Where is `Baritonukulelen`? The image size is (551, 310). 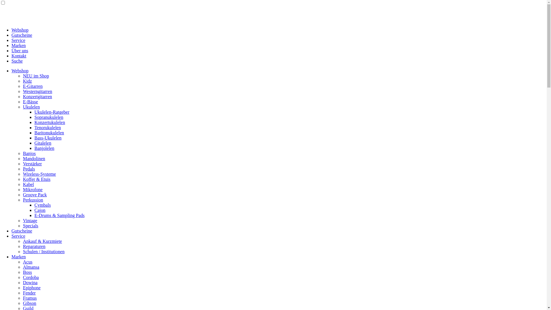
Baritonukulelen is located at coordinates (49, 133).